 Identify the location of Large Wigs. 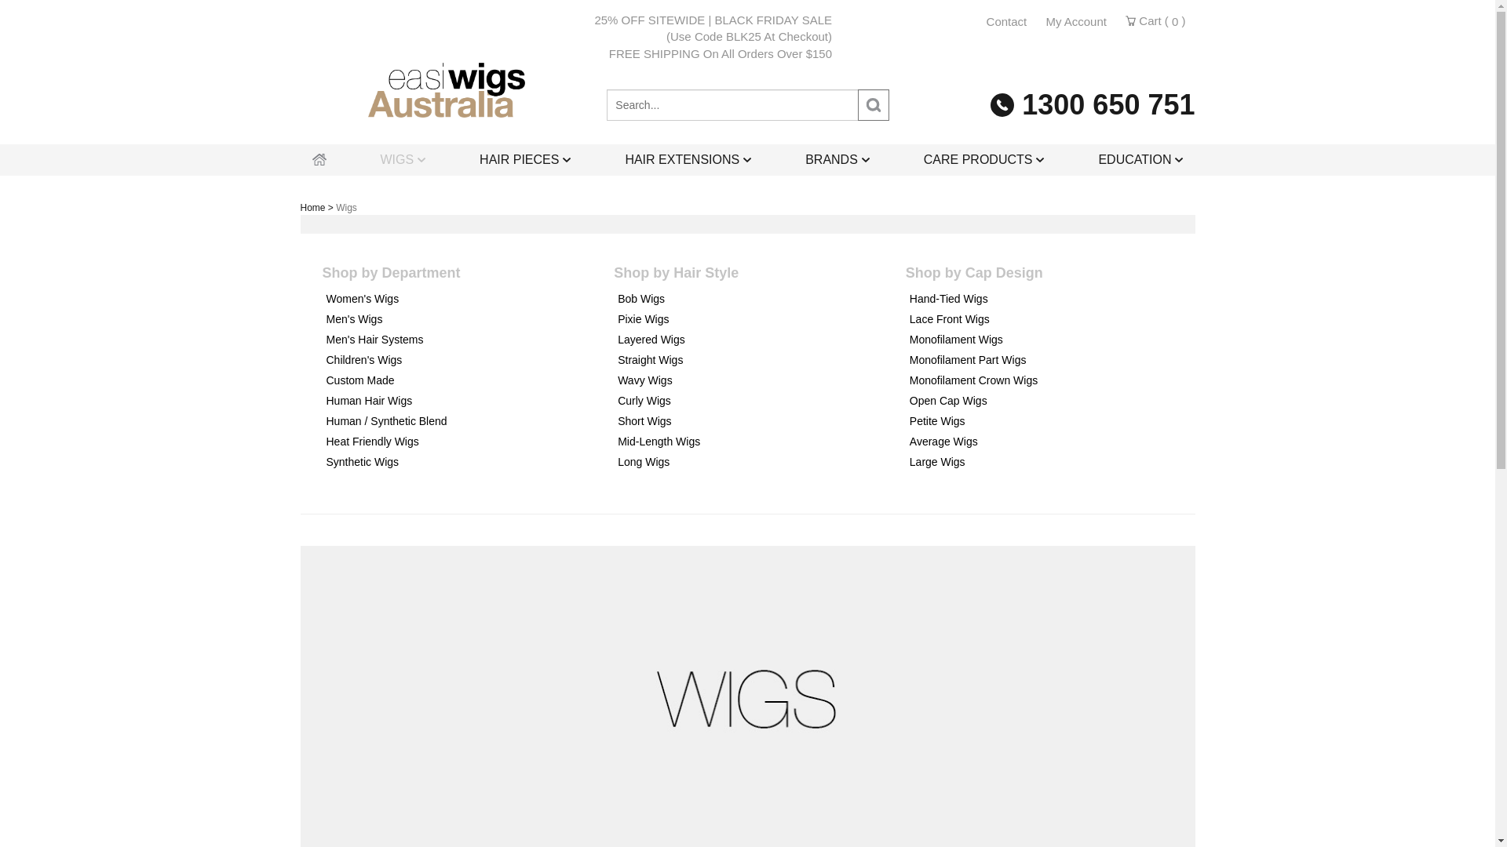
(1049, 462).